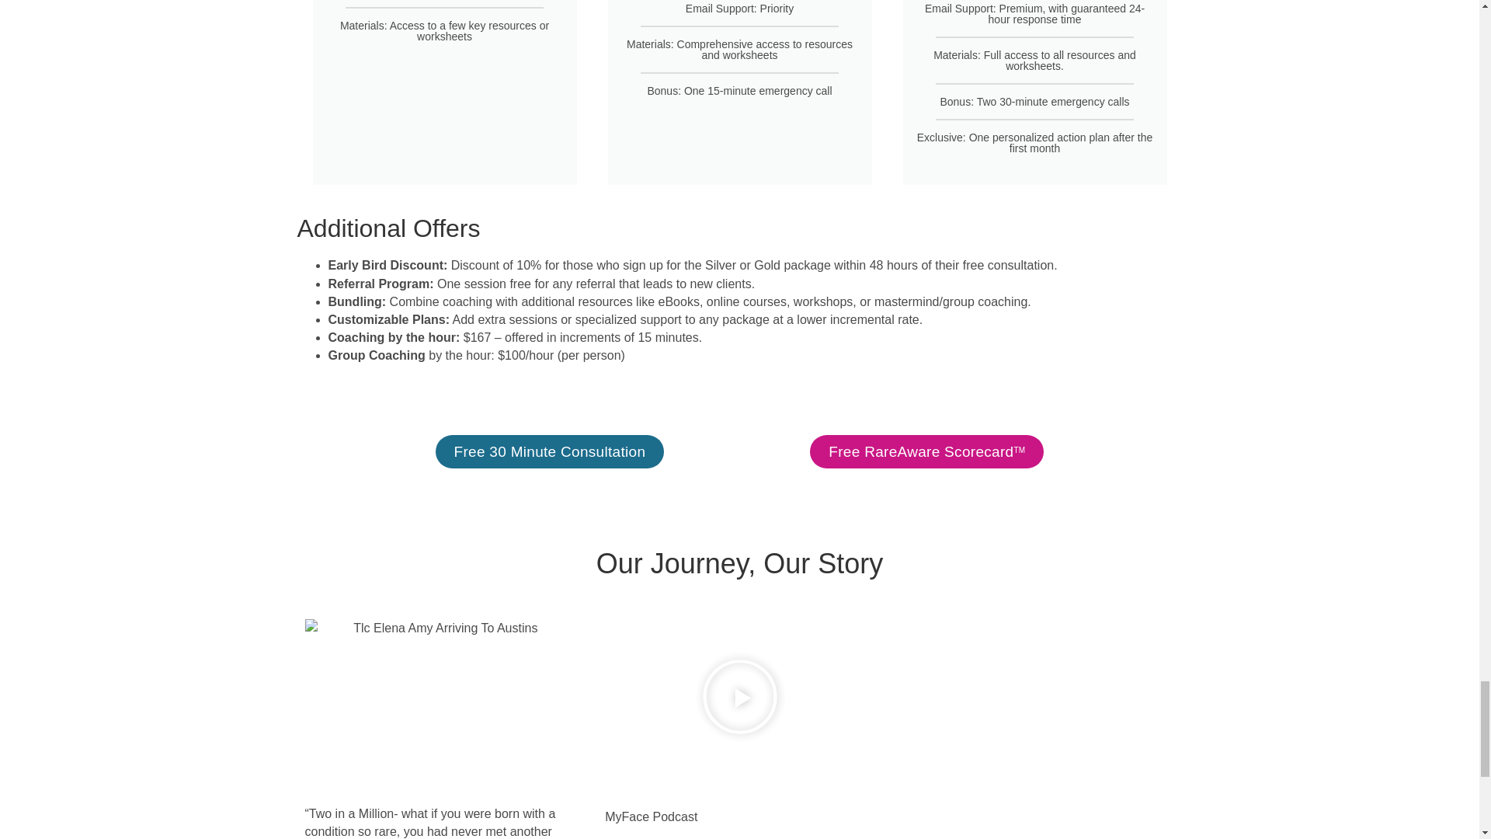  What do you see at coordinates (549, 451) in the screenshot?
I see `Free 30 Minute Consultation` at bounding box center [549, 451].